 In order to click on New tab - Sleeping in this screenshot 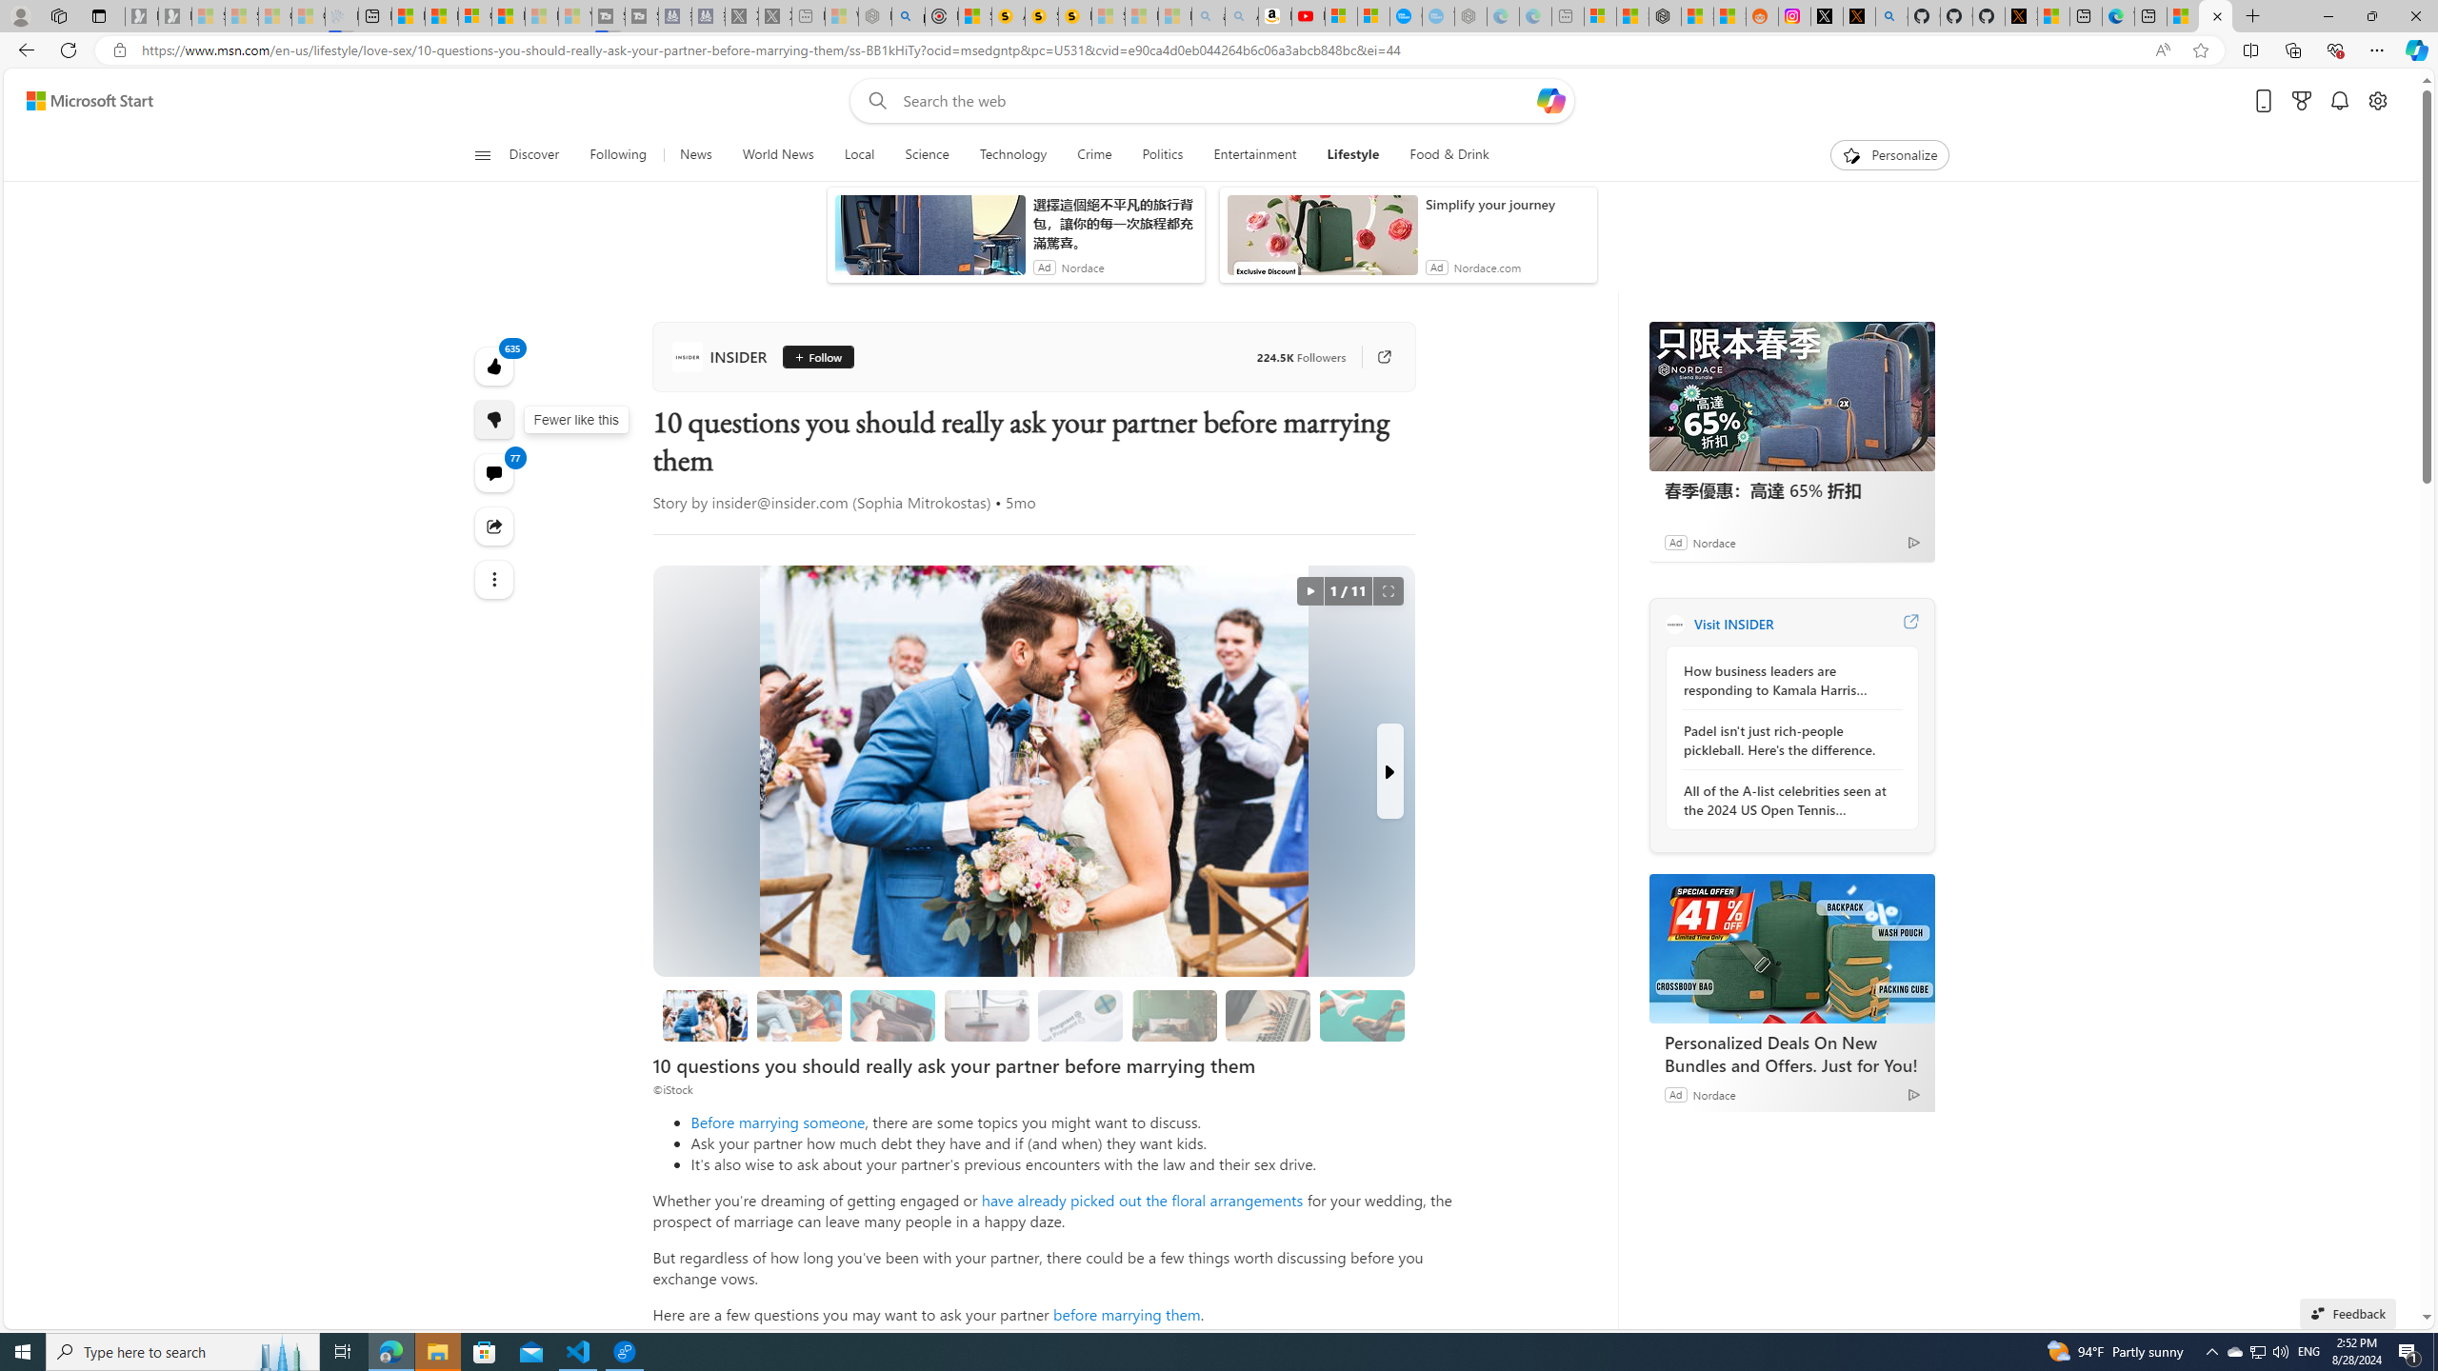, I will do `click(1568, 16)`.